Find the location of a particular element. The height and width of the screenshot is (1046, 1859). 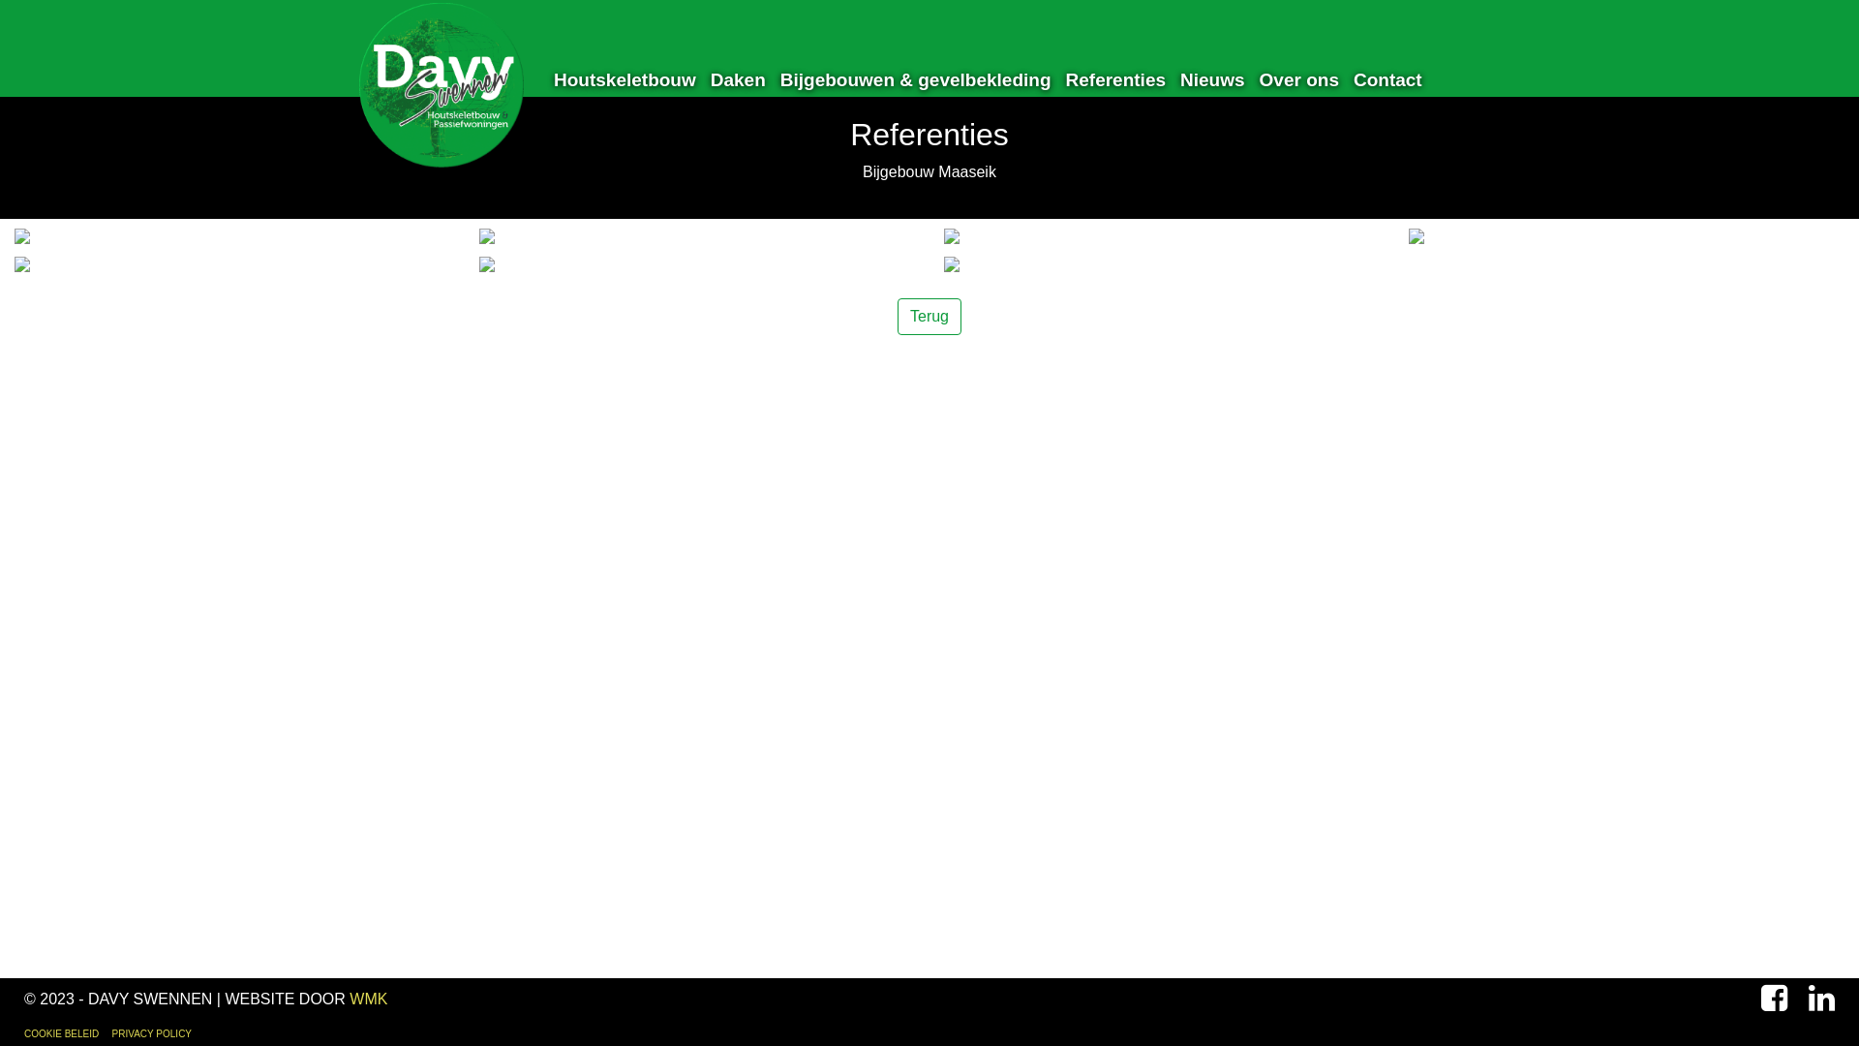

Referenties is located at coordinates (1110, 79).